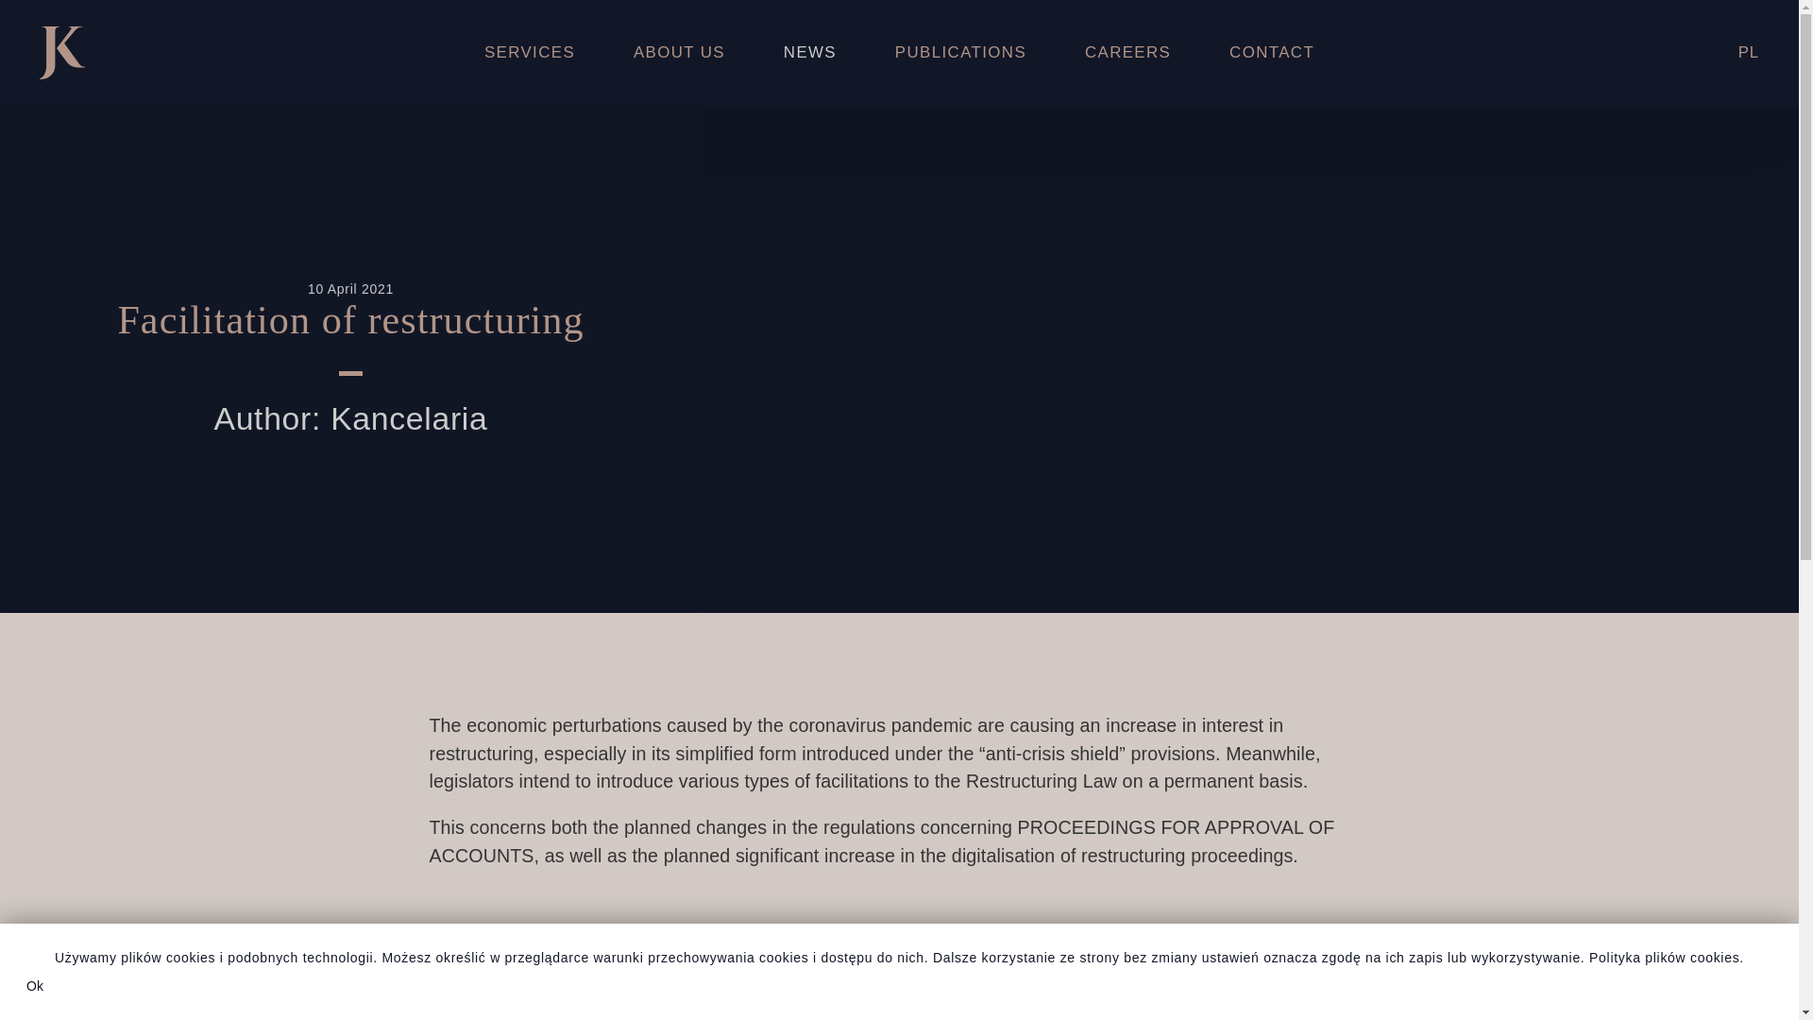 The height and width of the screenshot is (1020, 1813). I want to click on PUBLICATIONS, so click(960, 53).